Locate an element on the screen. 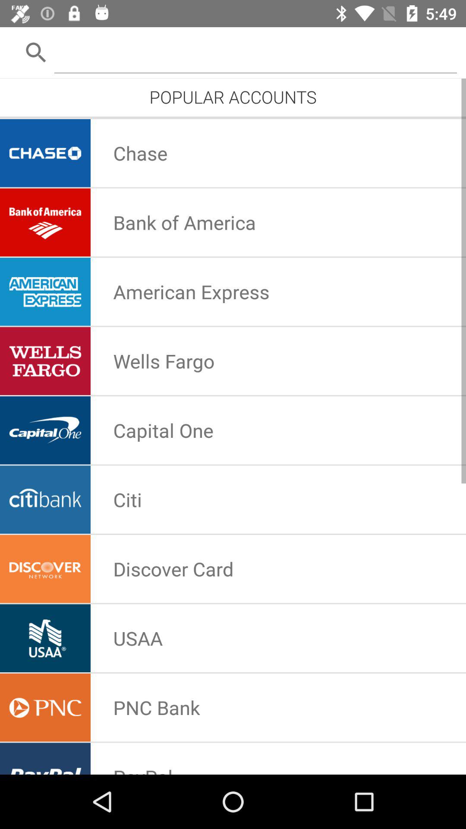  open the icon above bank of america item is located at coordinates (140, 153).